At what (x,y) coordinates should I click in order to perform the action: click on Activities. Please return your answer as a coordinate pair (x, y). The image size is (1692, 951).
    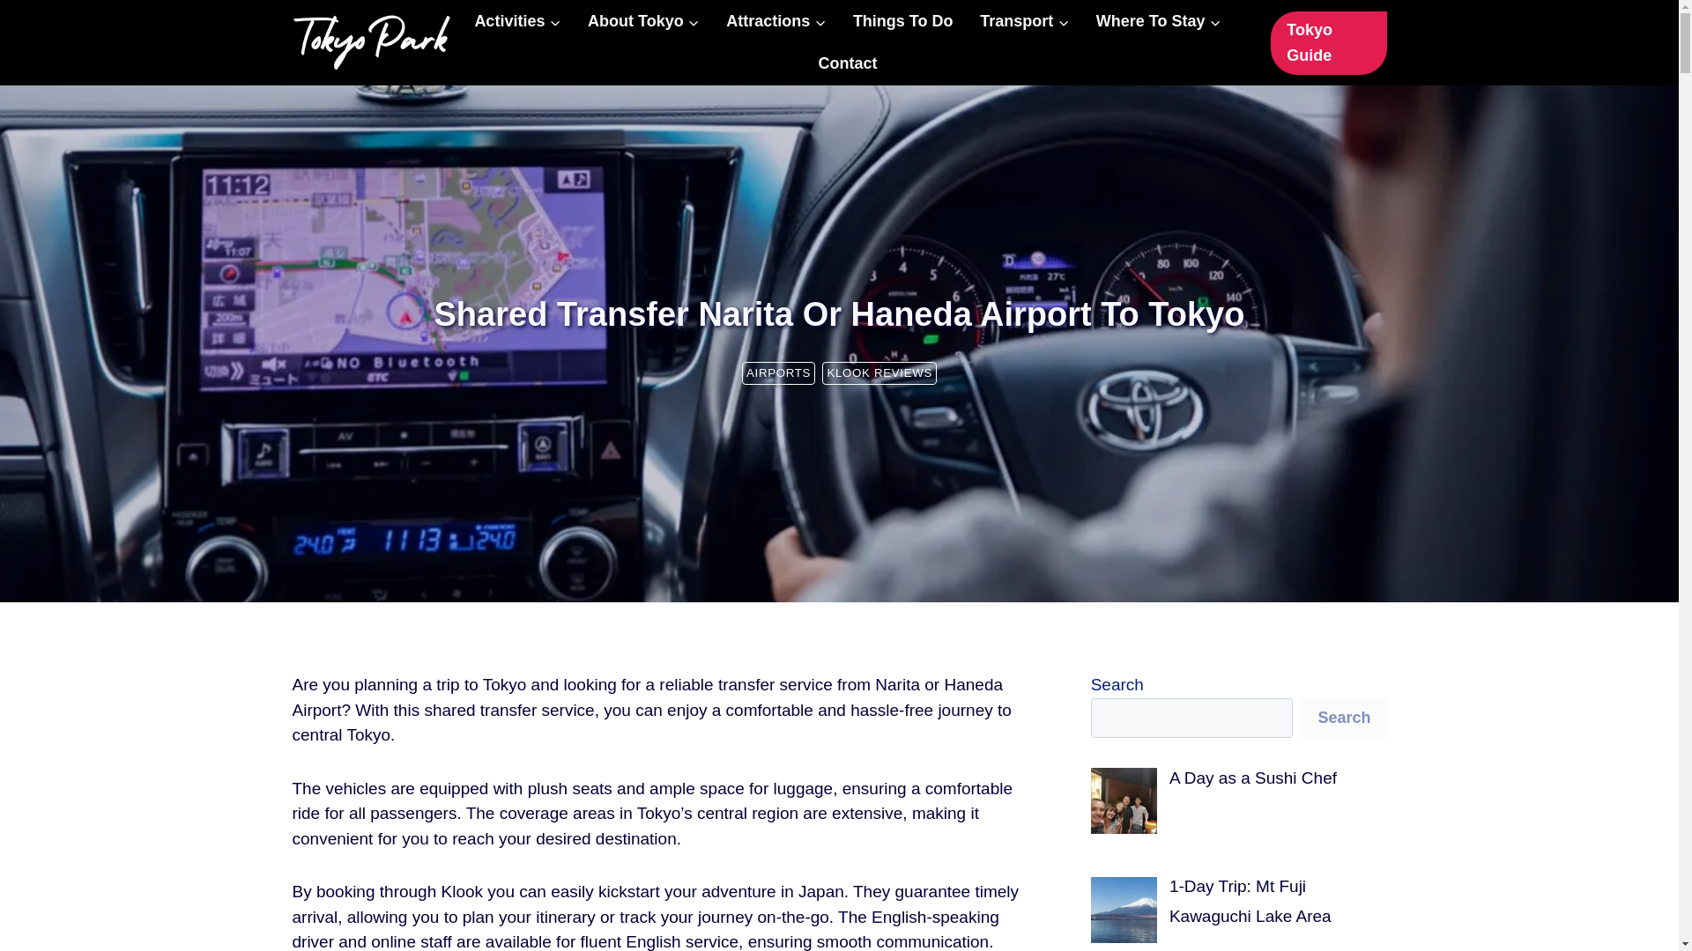
    Looking at the image, I should click on (517, 21).